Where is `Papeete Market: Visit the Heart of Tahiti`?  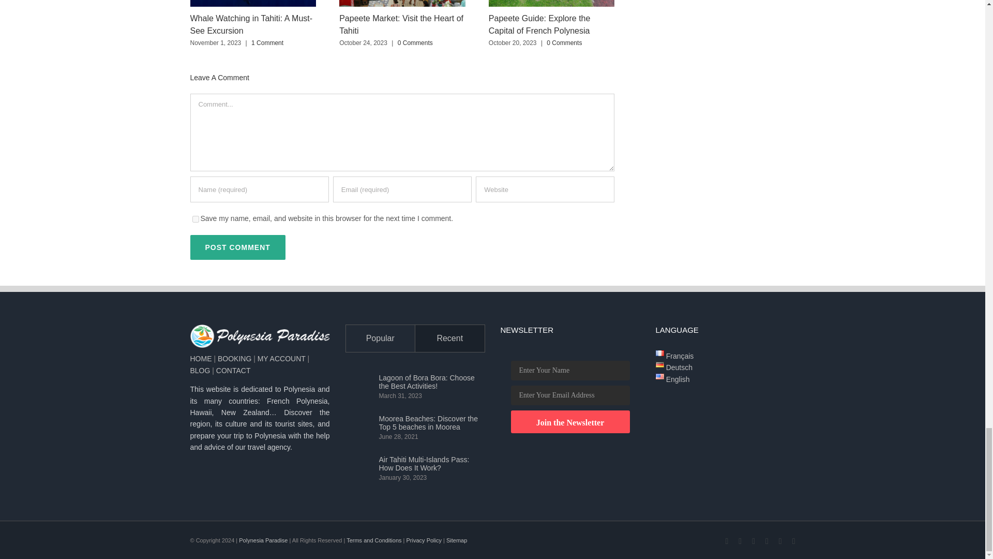 Papeete Market: Visit the Heart of Tahiti is located at coordinates (401, 25).